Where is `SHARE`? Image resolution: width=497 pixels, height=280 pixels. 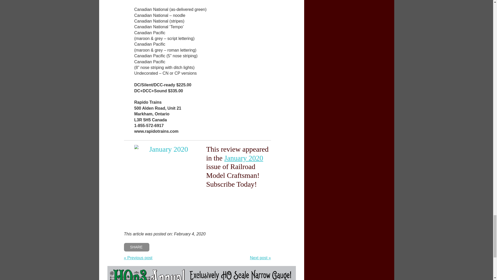
SHARE is located at coordinates (137, 247).